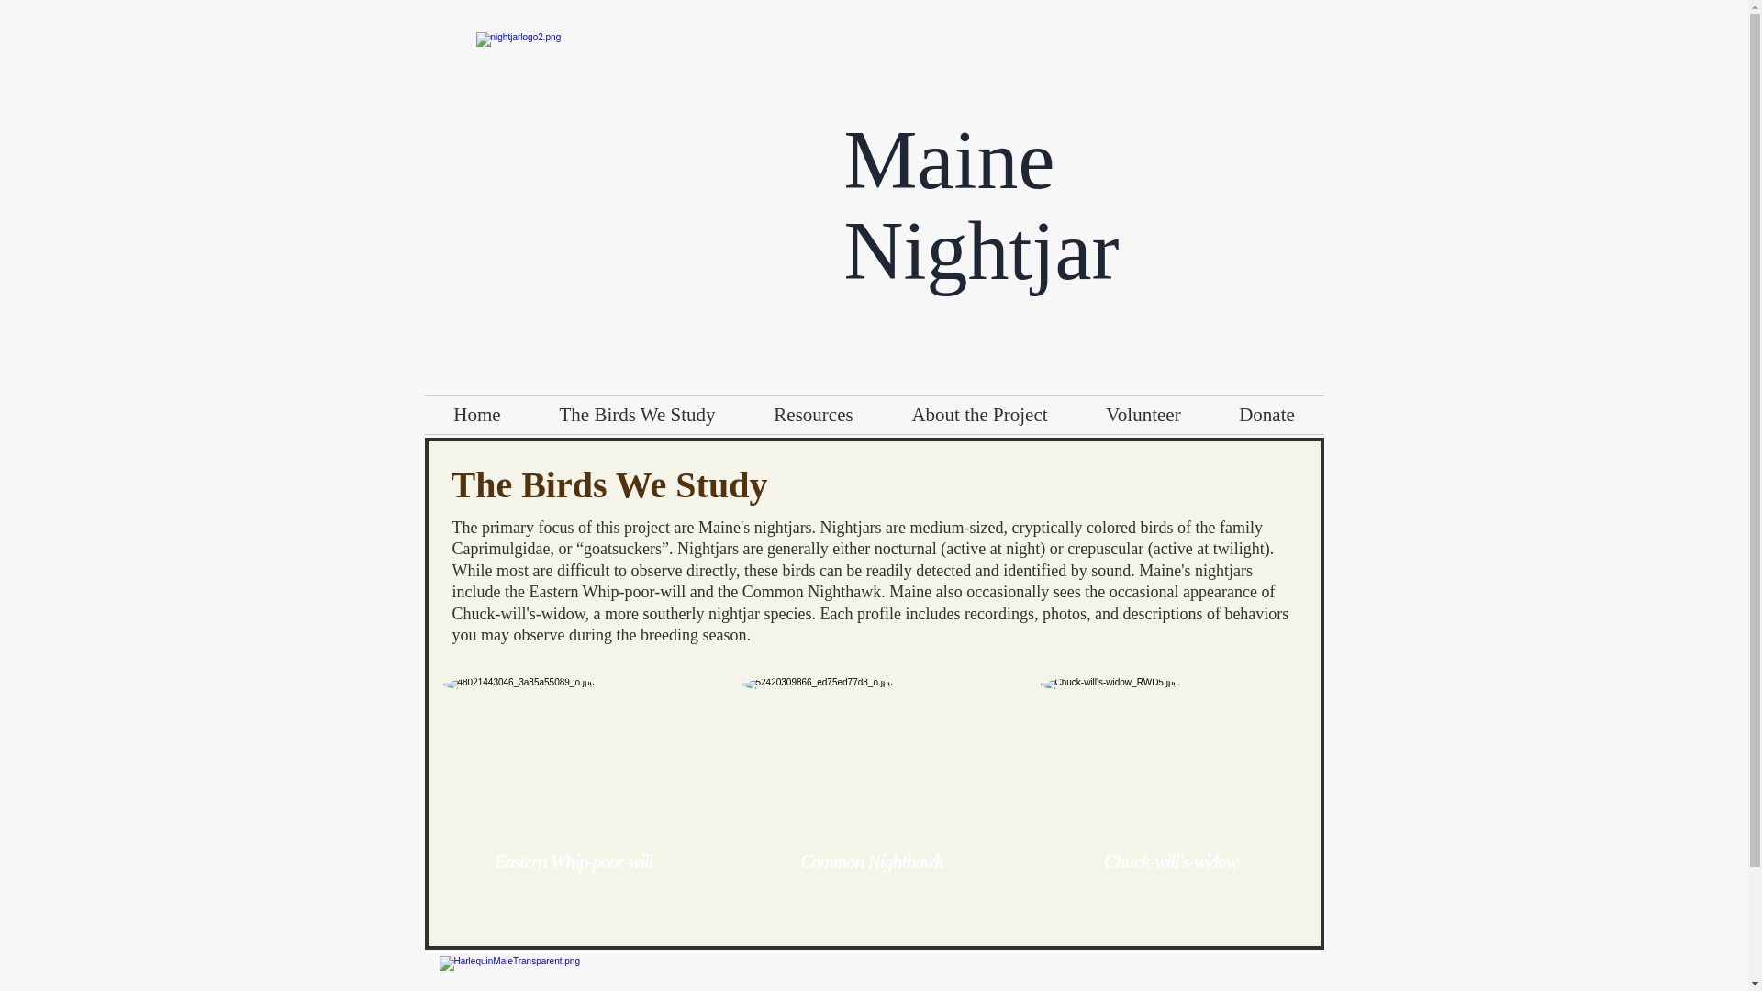 This screenshot has height=991, width=1762. What do you see at coordinates (637, 415) in the screenshot?
I see `The Birds We Study` at bounding box center [637, 415].